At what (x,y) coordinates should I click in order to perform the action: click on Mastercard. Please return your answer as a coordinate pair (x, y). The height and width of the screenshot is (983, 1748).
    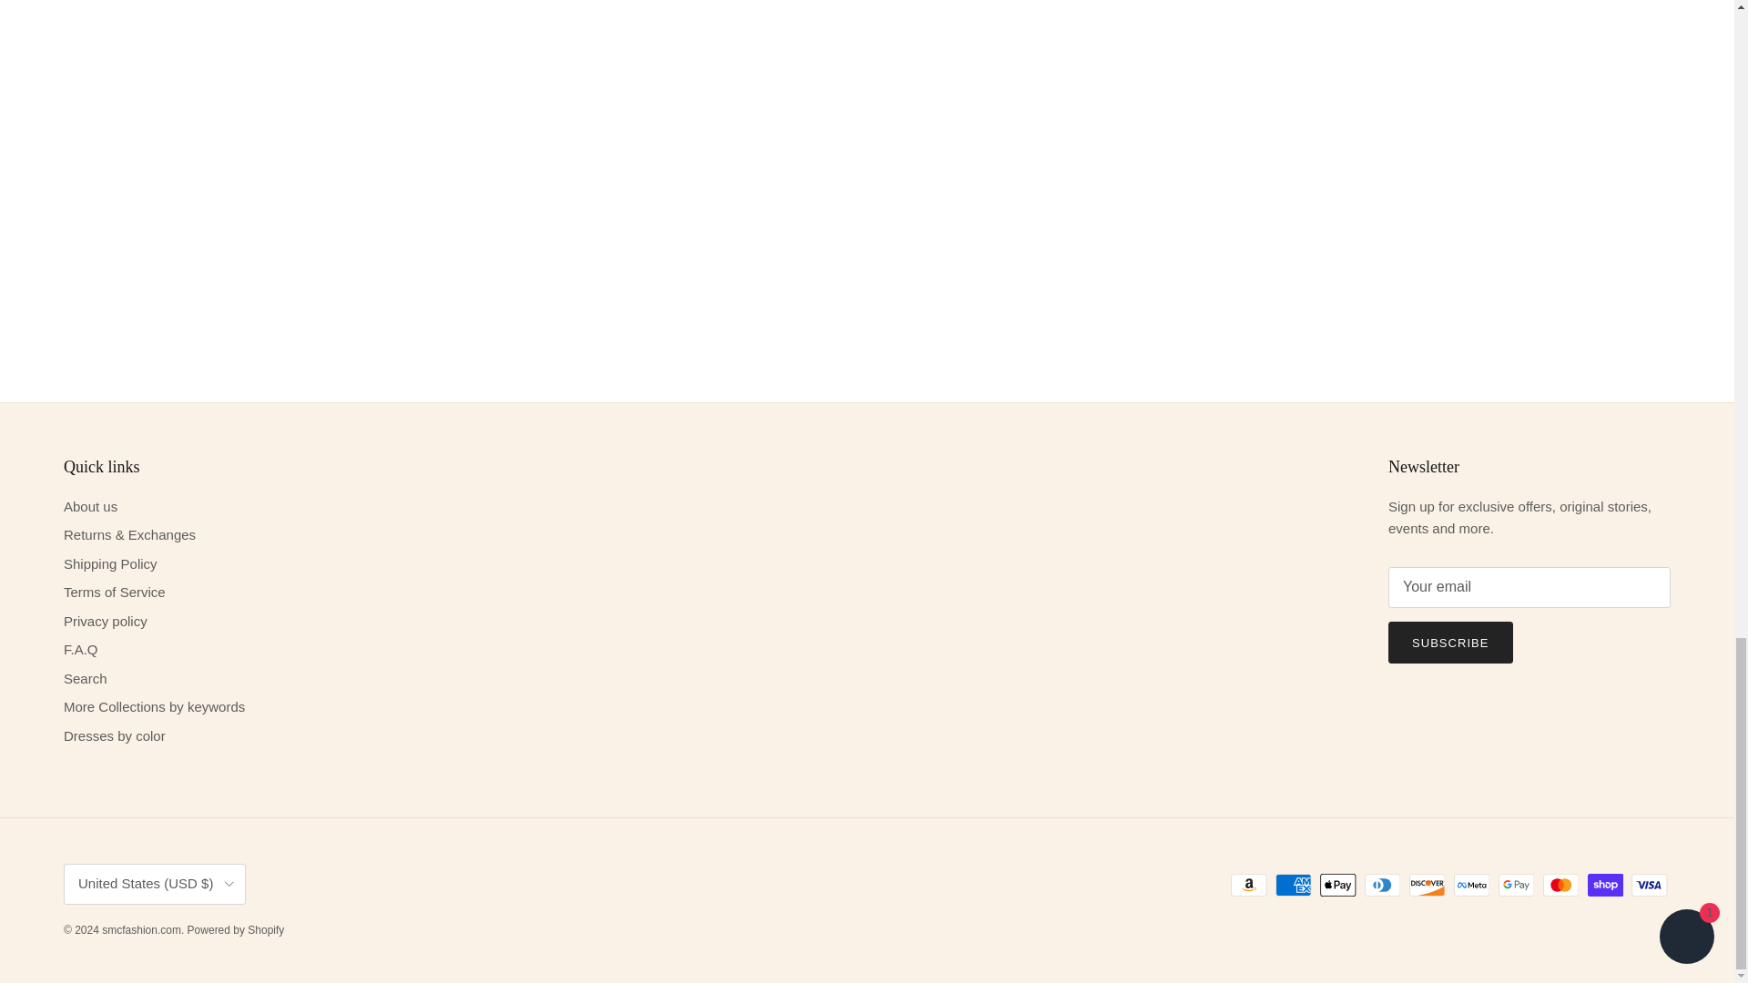
    Looking at the image, I should click on (1560, 885).